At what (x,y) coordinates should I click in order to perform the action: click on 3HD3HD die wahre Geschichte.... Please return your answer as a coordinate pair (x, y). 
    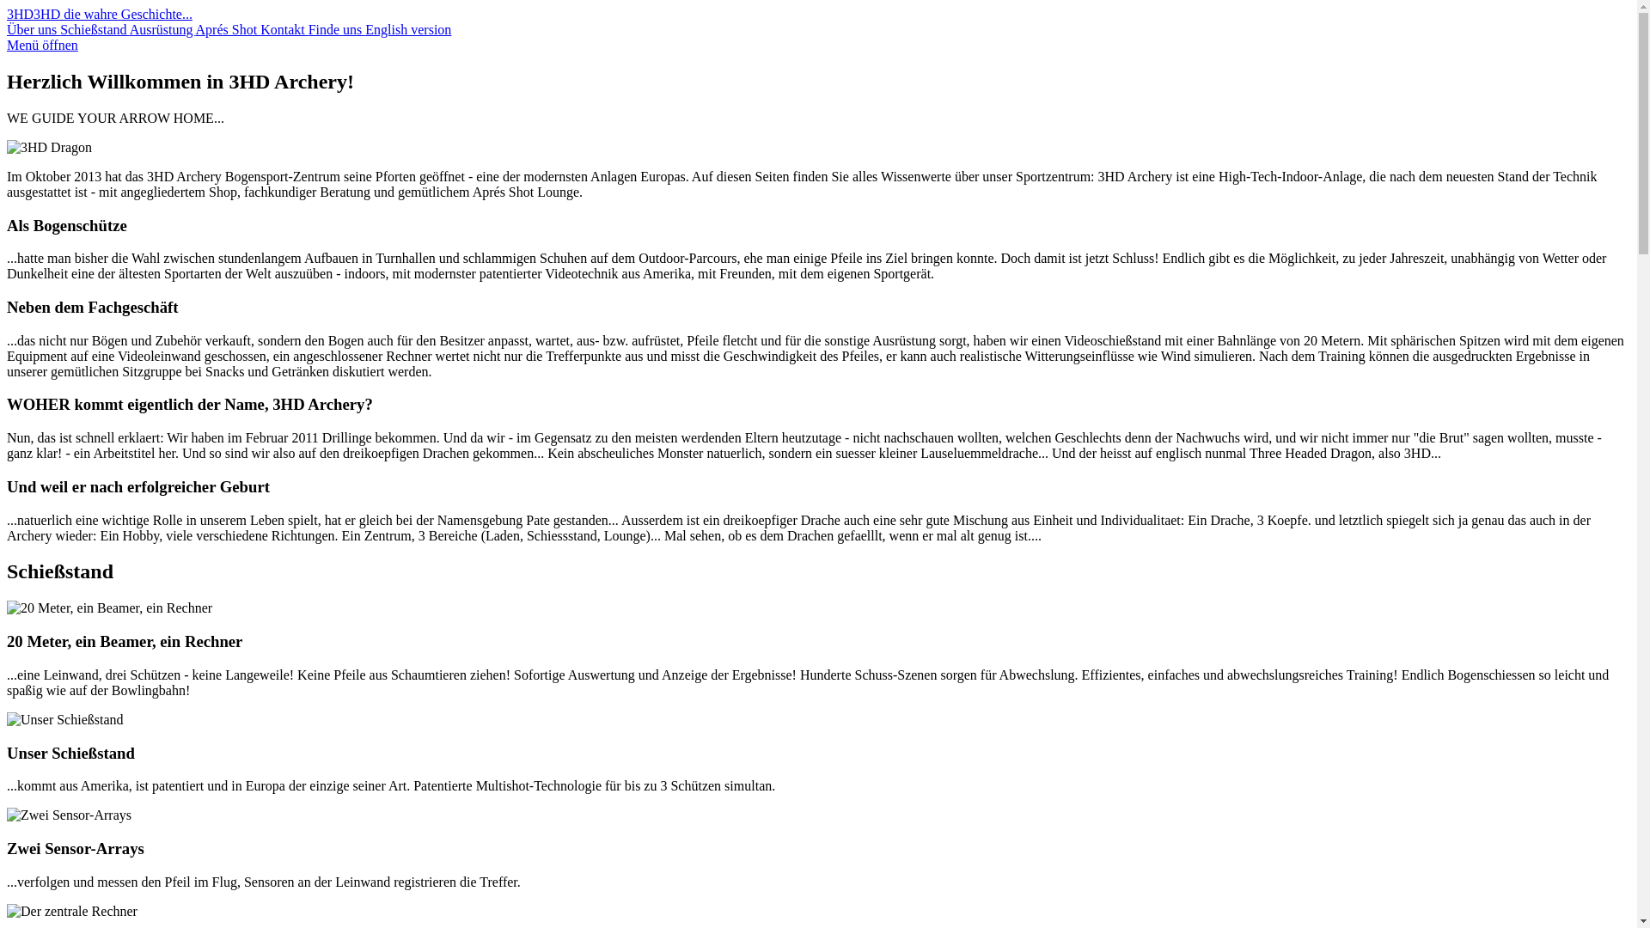
    Looking at the image, I should click on (100, 14).